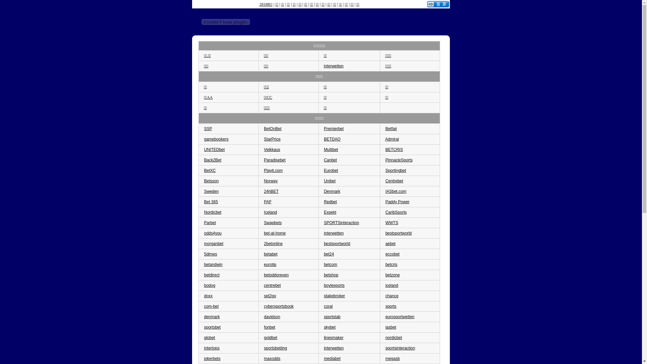 Image resolution: width=647 pixels, height=364 pixels. Describe the element at coordinates (391, 327) in the screenshot. I see `iasbet` at that location.